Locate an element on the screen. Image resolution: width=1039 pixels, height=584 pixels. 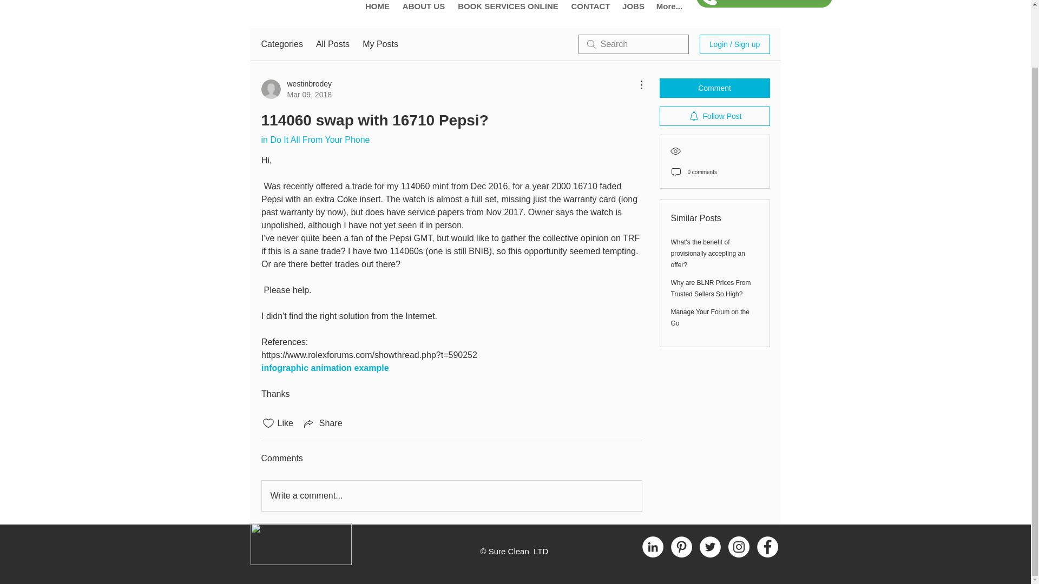
My Posts is located at coordinates (380, 44).